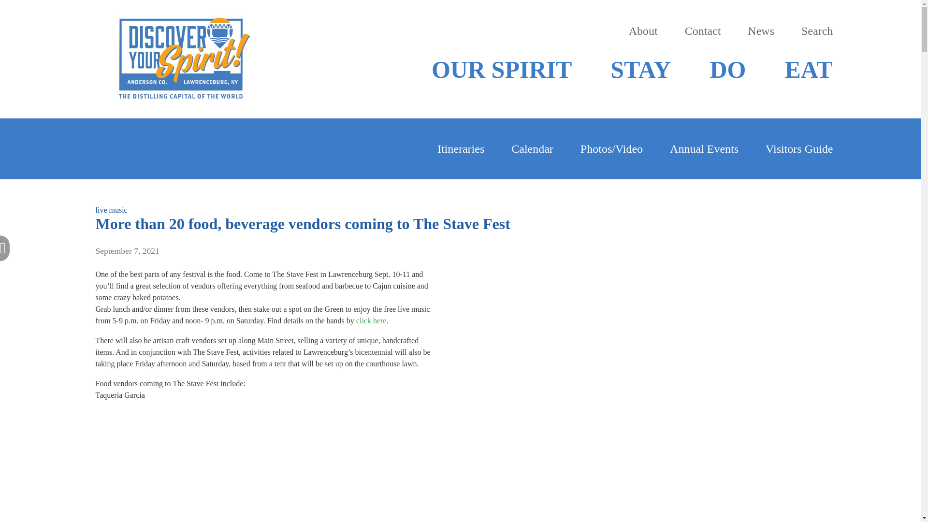 The height and width of the screenshot is (522, 928). What do you see at coordinates (704, 149) in the screenshot?
I see `Annual Events` at bounding box center [704, 149].